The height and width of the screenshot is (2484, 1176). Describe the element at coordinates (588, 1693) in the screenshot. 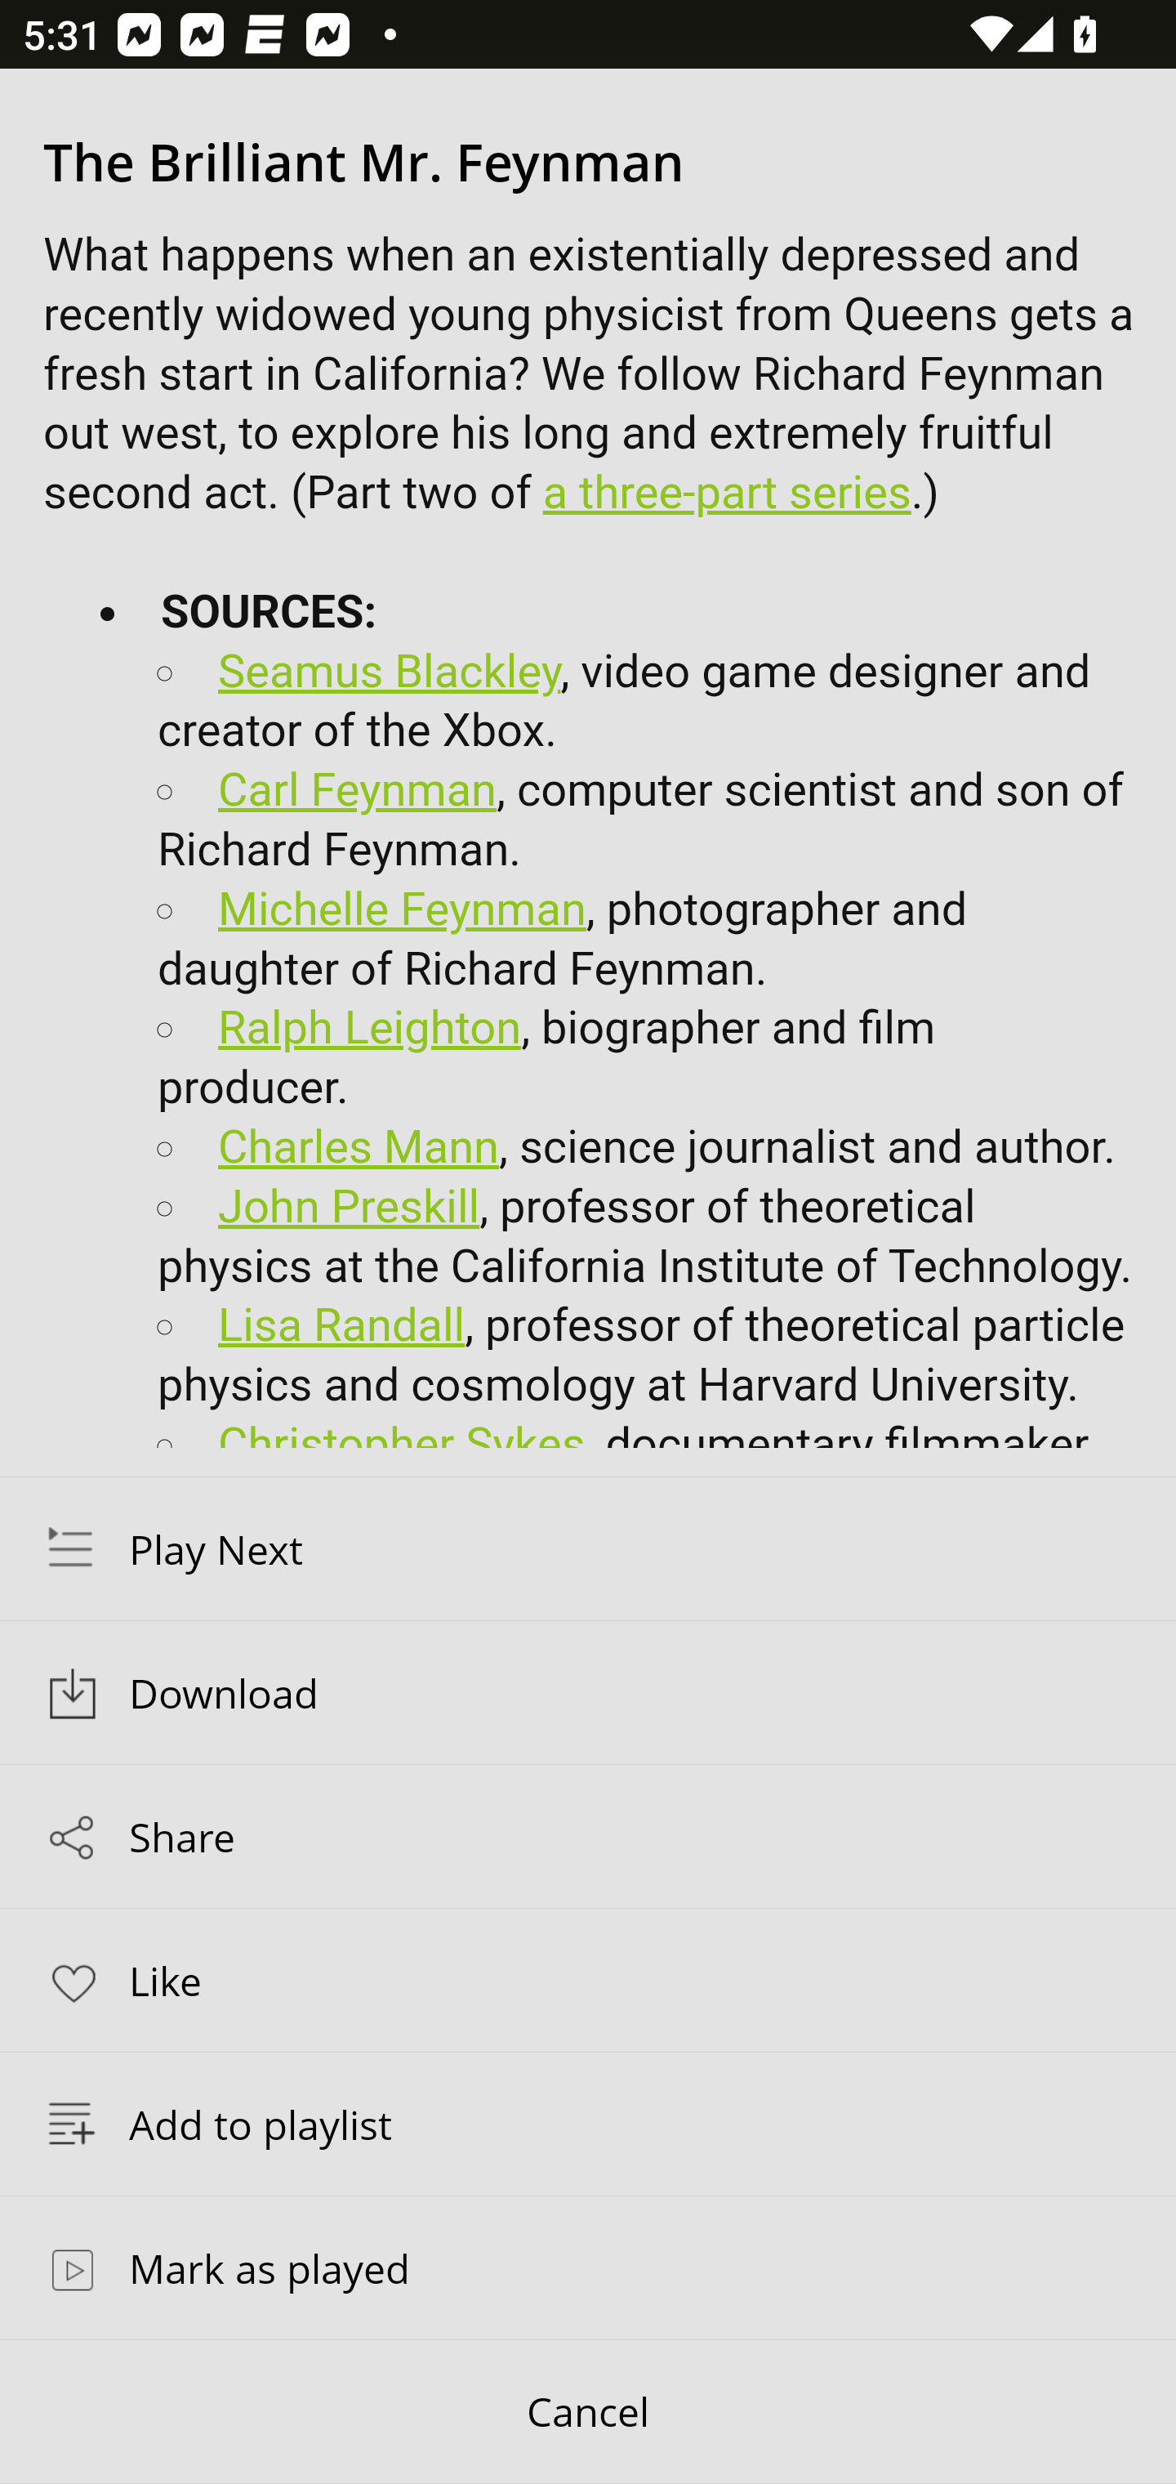

I see `Download` at that location.